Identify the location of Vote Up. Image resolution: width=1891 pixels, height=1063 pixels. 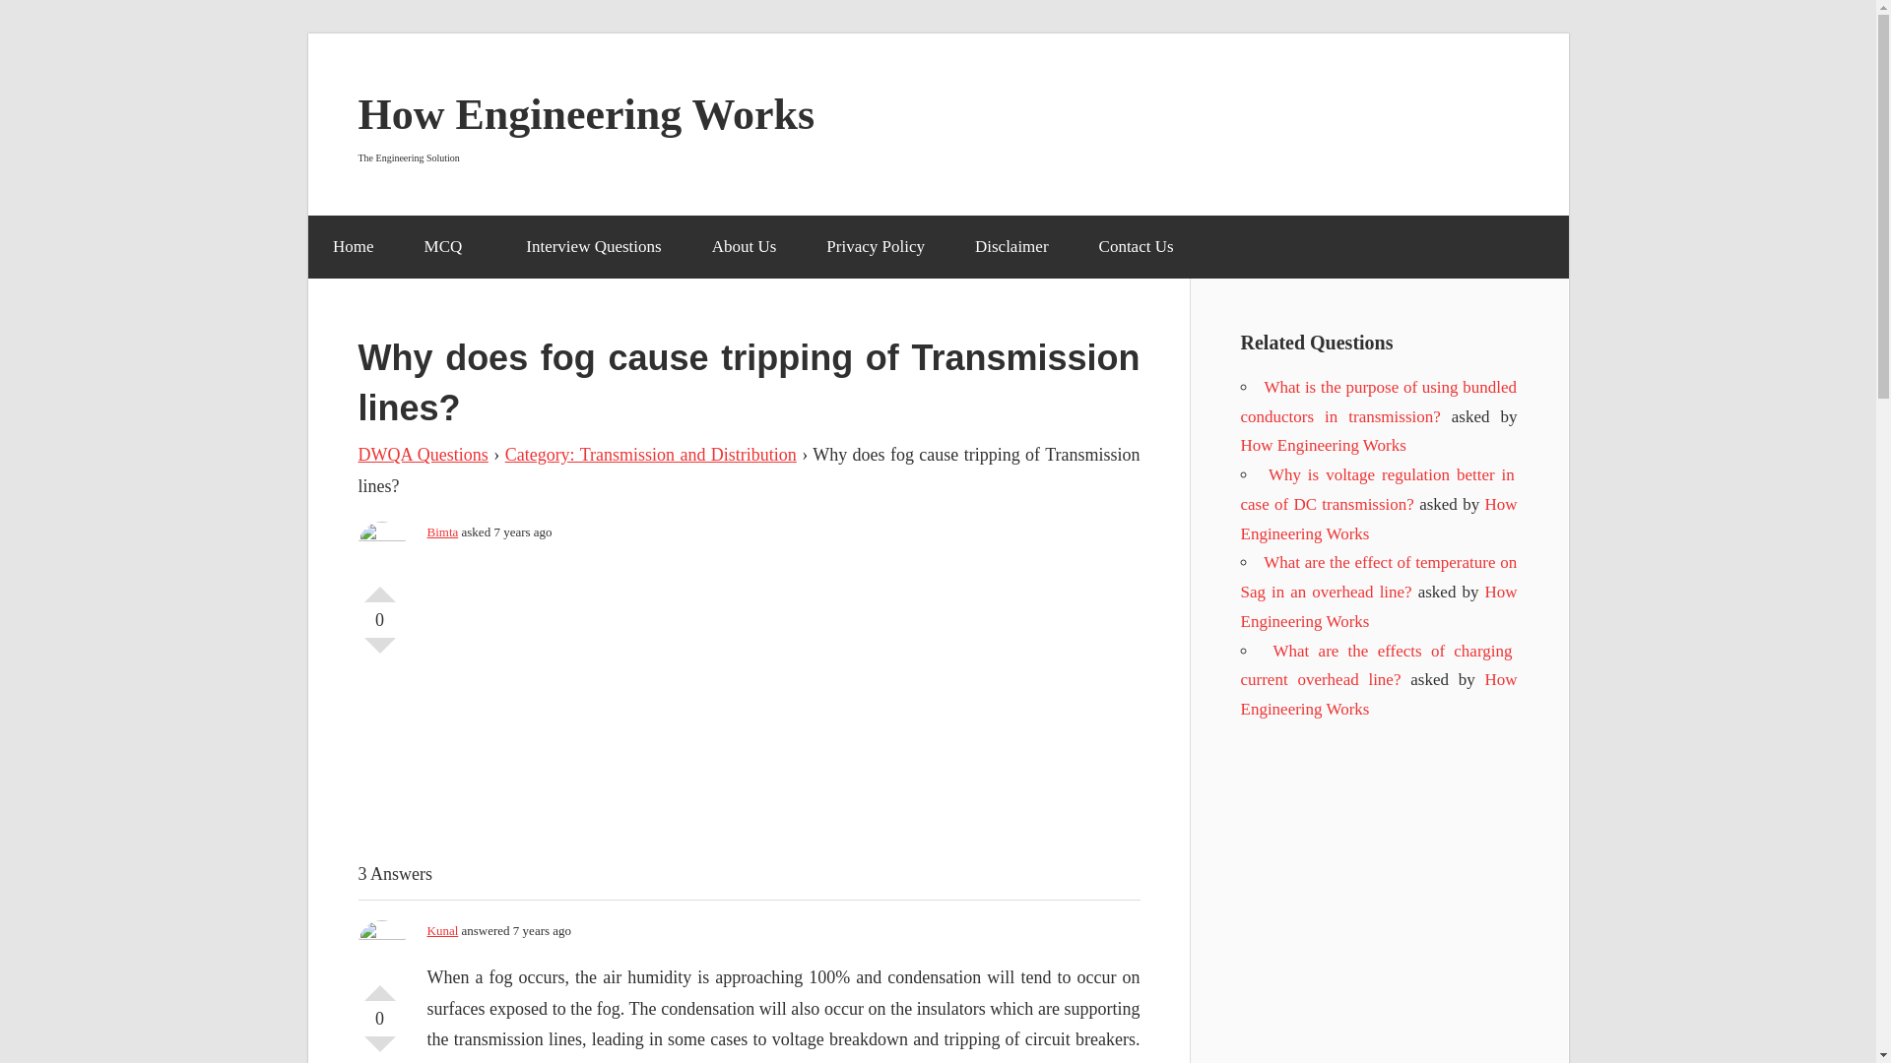
(380, 984).